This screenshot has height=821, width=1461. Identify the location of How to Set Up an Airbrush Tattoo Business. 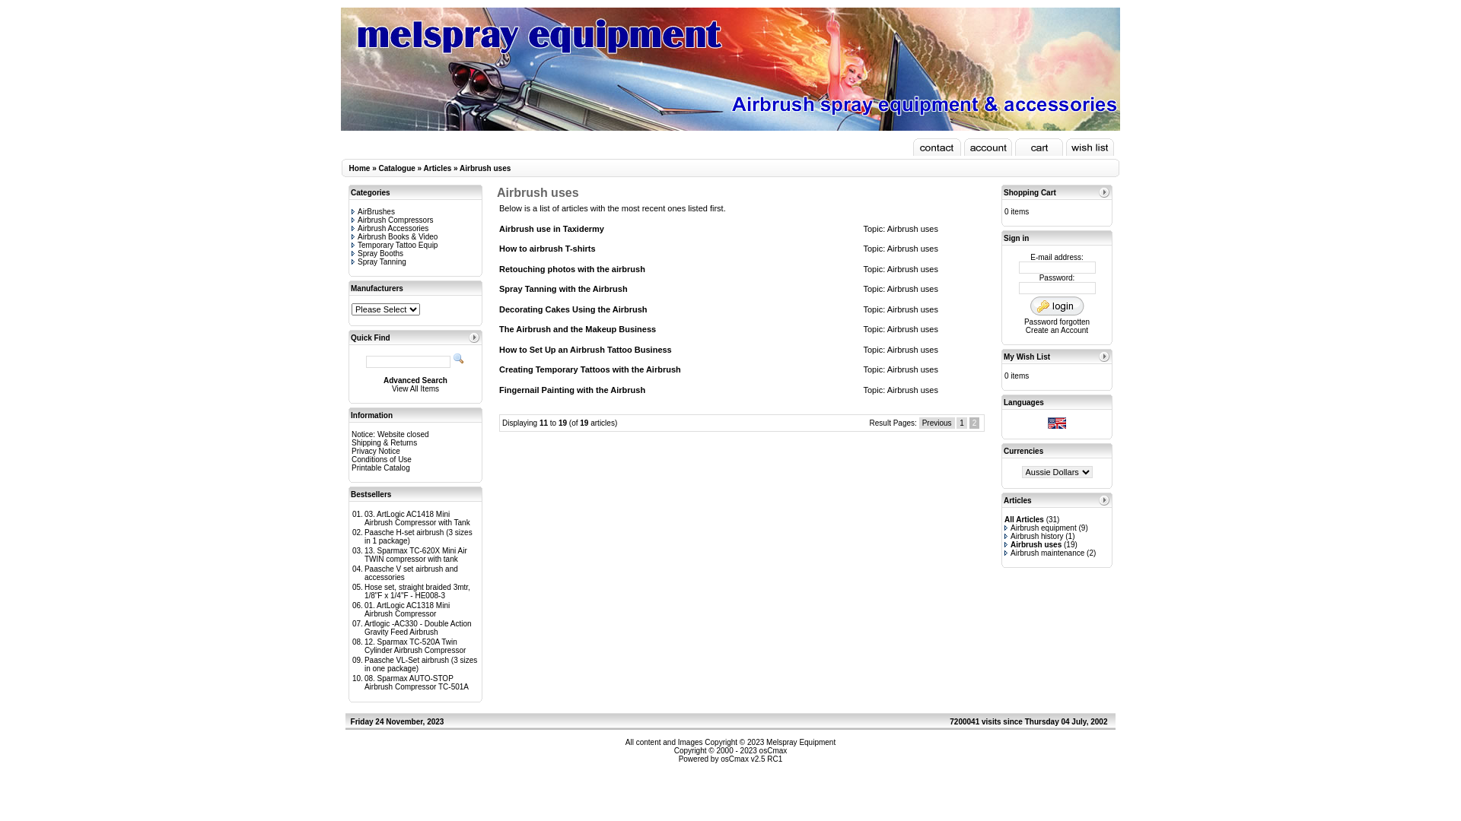
(586, 350).